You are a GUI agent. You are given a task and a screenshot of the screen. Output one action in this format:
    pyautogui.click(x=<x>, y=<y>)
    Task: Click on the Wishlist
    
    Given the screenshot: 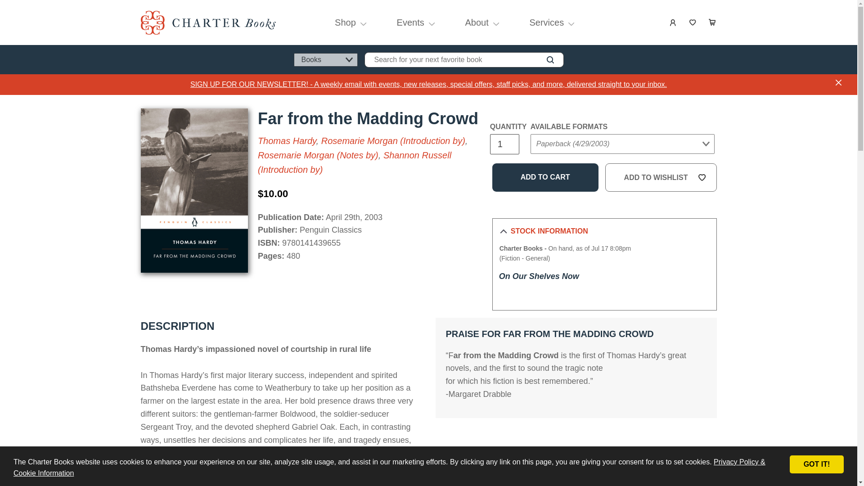 What is the action you would take?
    pyautogui.click(x=693, y=22)
    